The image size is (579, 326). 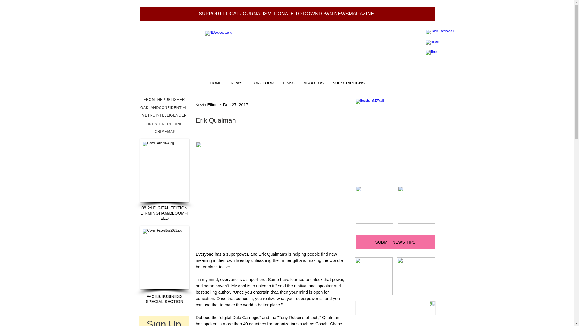 What do you see at coordinates (349, 83) in the screenshot?
I see `SUBSCRIPTIONS` at bounding box center [349, 83].